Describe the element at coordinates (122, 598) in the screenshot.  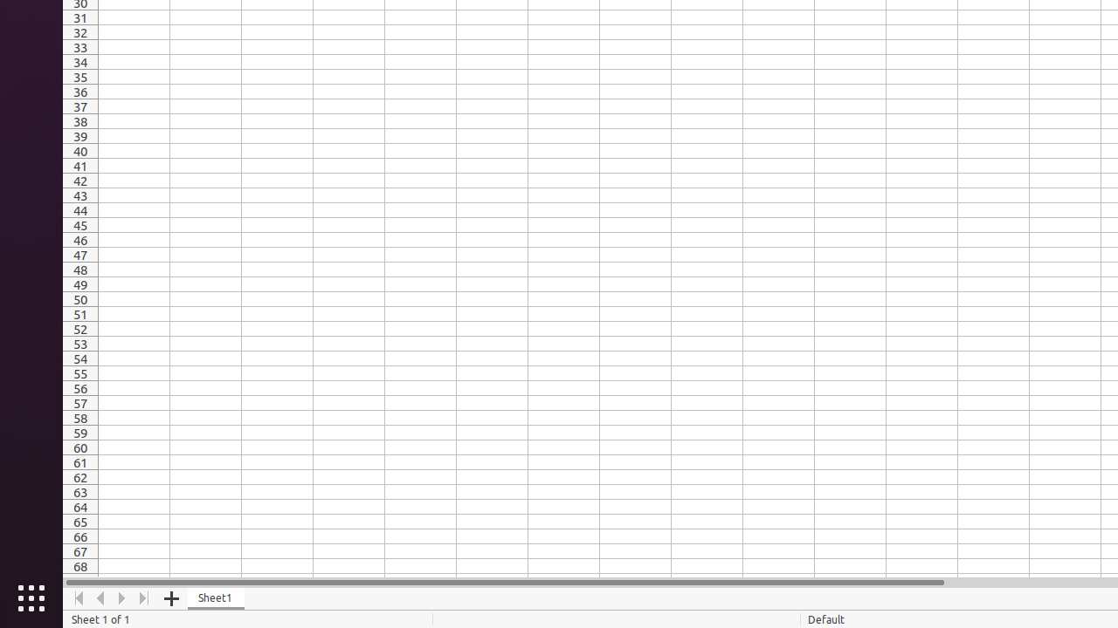
I see `Move Right` at that location.